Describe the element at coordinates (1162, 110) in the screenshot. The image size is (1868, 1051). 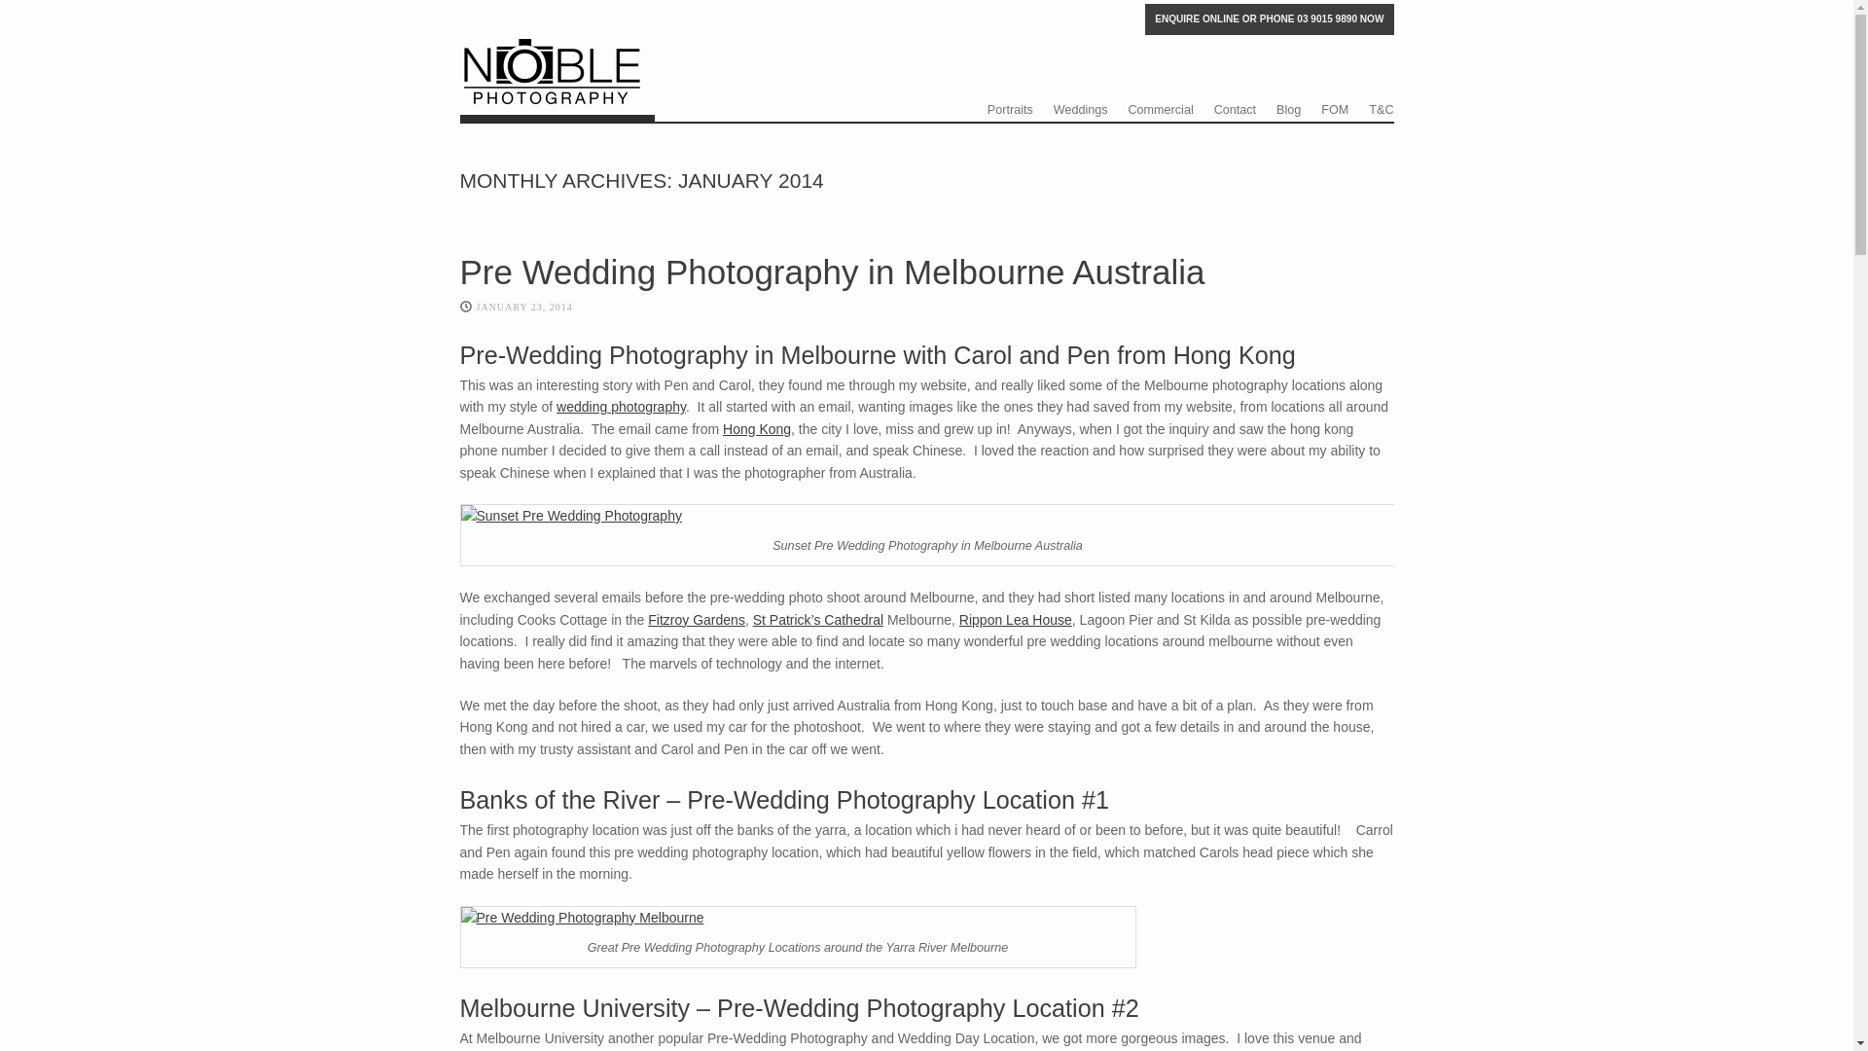
I see `Commercial` at that location.